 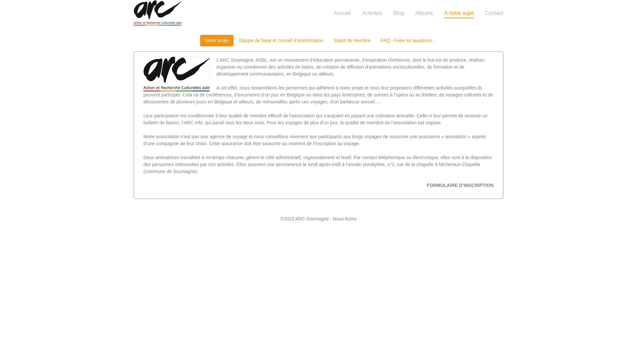 What do you see at coordinates (407, 40) in the screenshot?
I see `FAQ - Foire au questions` at bounding box center [407, 40].